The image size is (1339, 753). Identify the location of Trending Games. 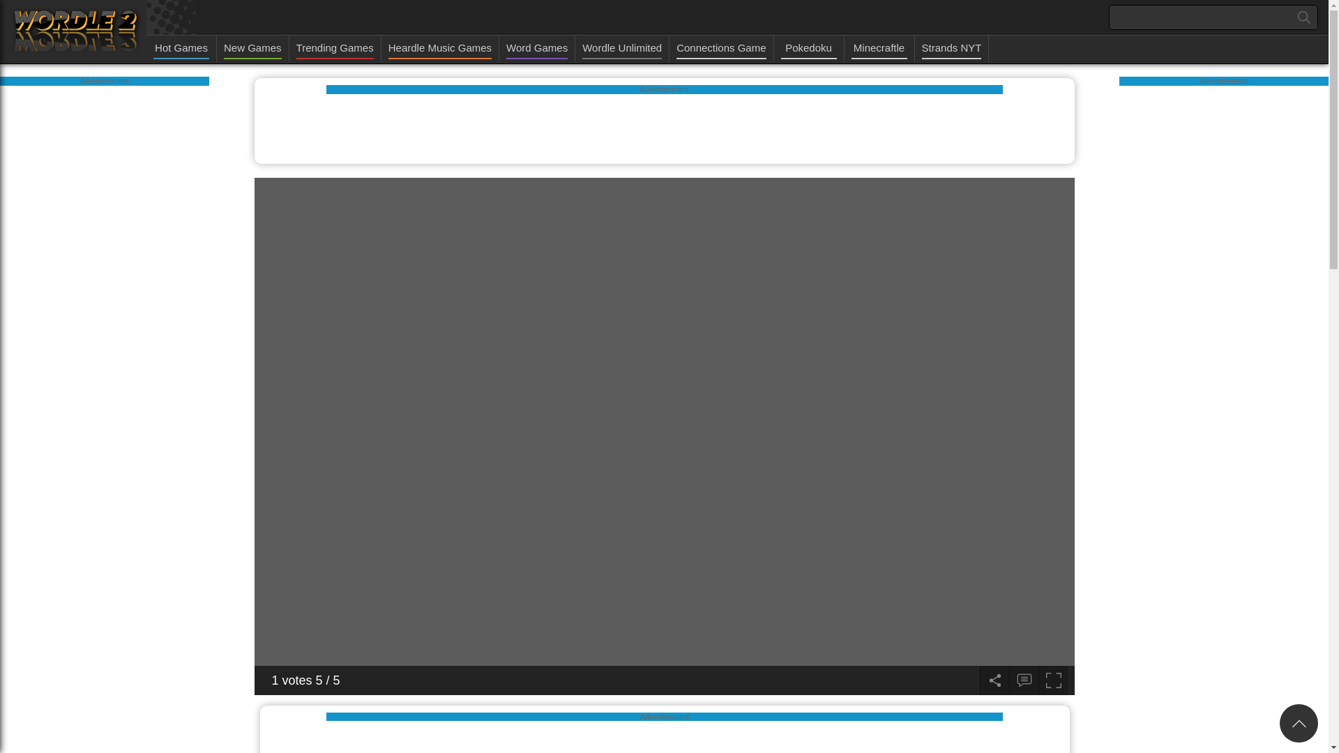
(335, 49).